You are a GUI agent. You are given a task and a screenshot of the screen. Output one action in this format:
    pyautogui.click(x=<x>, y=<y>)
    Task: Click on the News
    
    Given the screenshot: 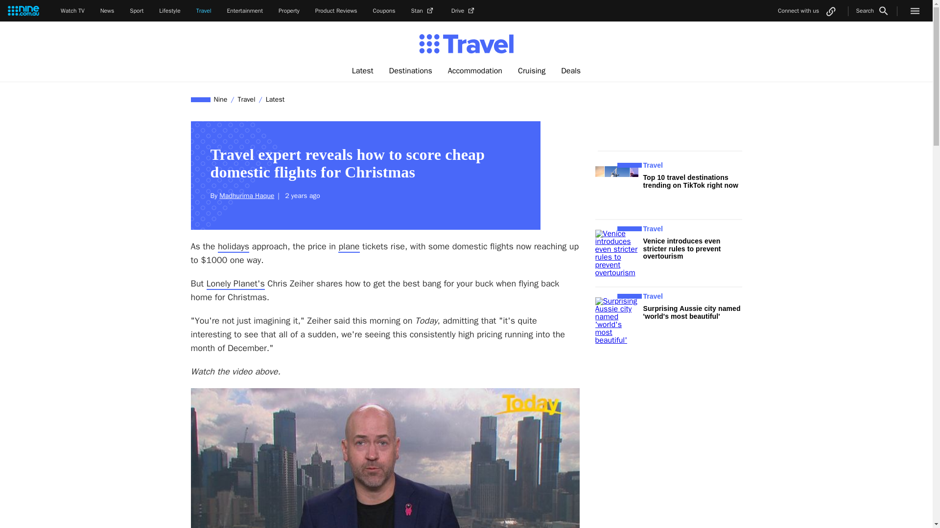 What is the action you would take?
    pyautogui.click(x=108, y=11)
    